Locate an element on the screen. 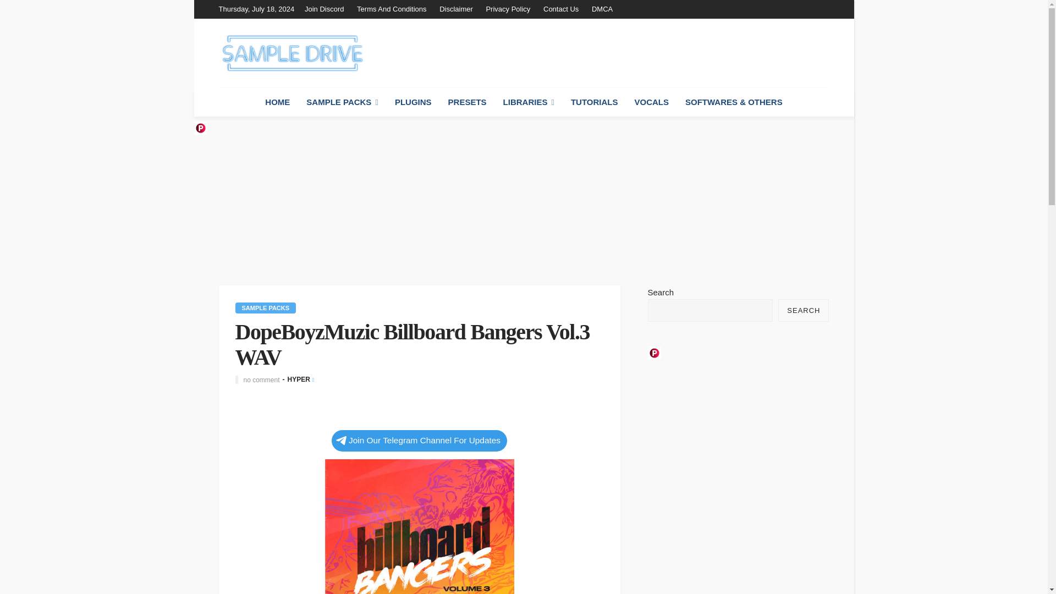 This screenshot has width=1056, height=594. HYPER is located at coordinates (299, 379).